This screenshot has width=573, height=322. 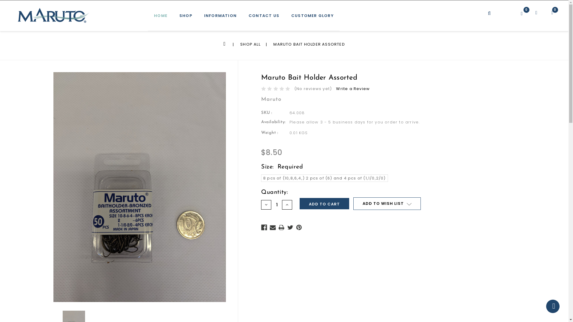 I want to click on HOME, so click(x=226, y=44).